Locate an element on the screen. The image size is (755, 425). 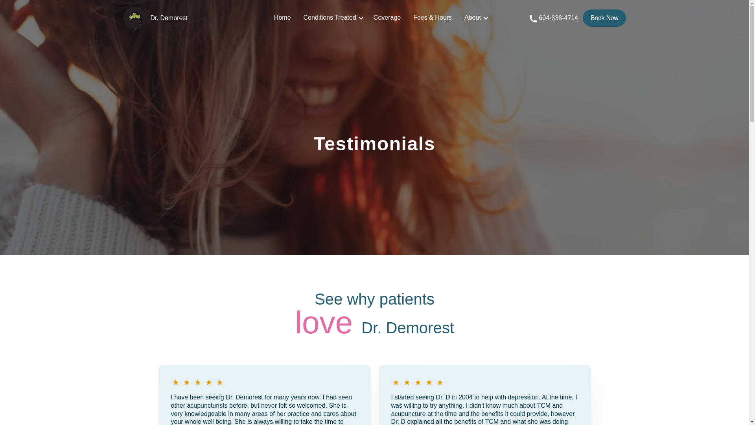
Home is located at coordinates (282, 19).